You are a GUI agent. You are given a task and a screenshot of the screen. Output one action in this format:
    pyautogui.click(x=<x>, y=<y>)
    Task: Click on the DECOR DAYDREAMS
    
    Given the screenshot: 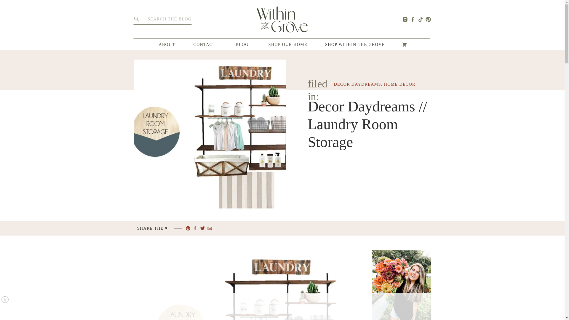 What is the action you would take?
    pyautogui.click(x=357, y=84)
    